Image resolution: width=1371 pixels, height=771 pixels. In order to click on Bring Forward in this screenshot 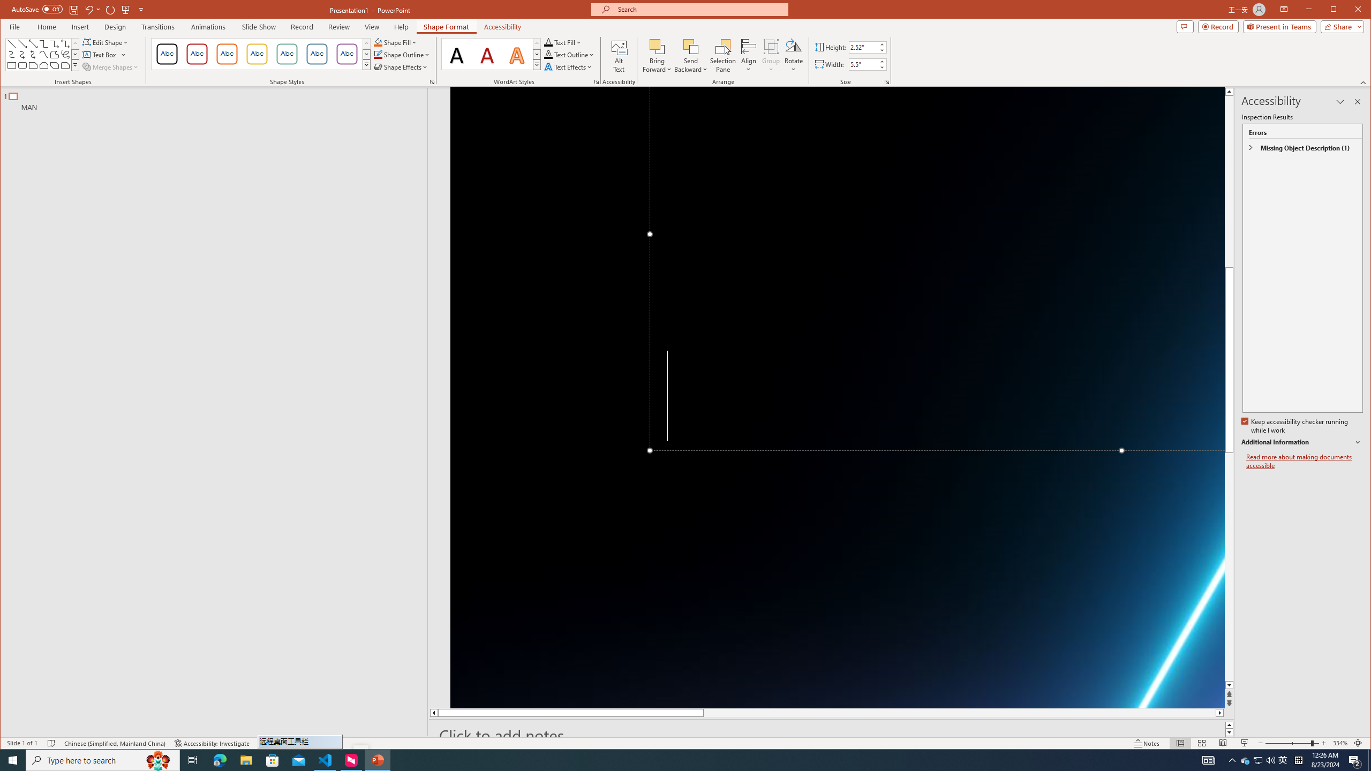, I will do `click(657, 46)`.